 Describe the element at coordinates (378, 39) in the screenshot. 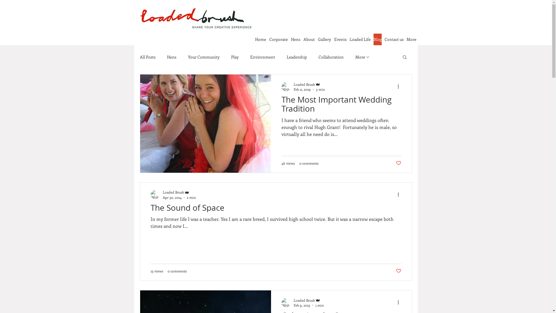

I see `Blog` at that location.